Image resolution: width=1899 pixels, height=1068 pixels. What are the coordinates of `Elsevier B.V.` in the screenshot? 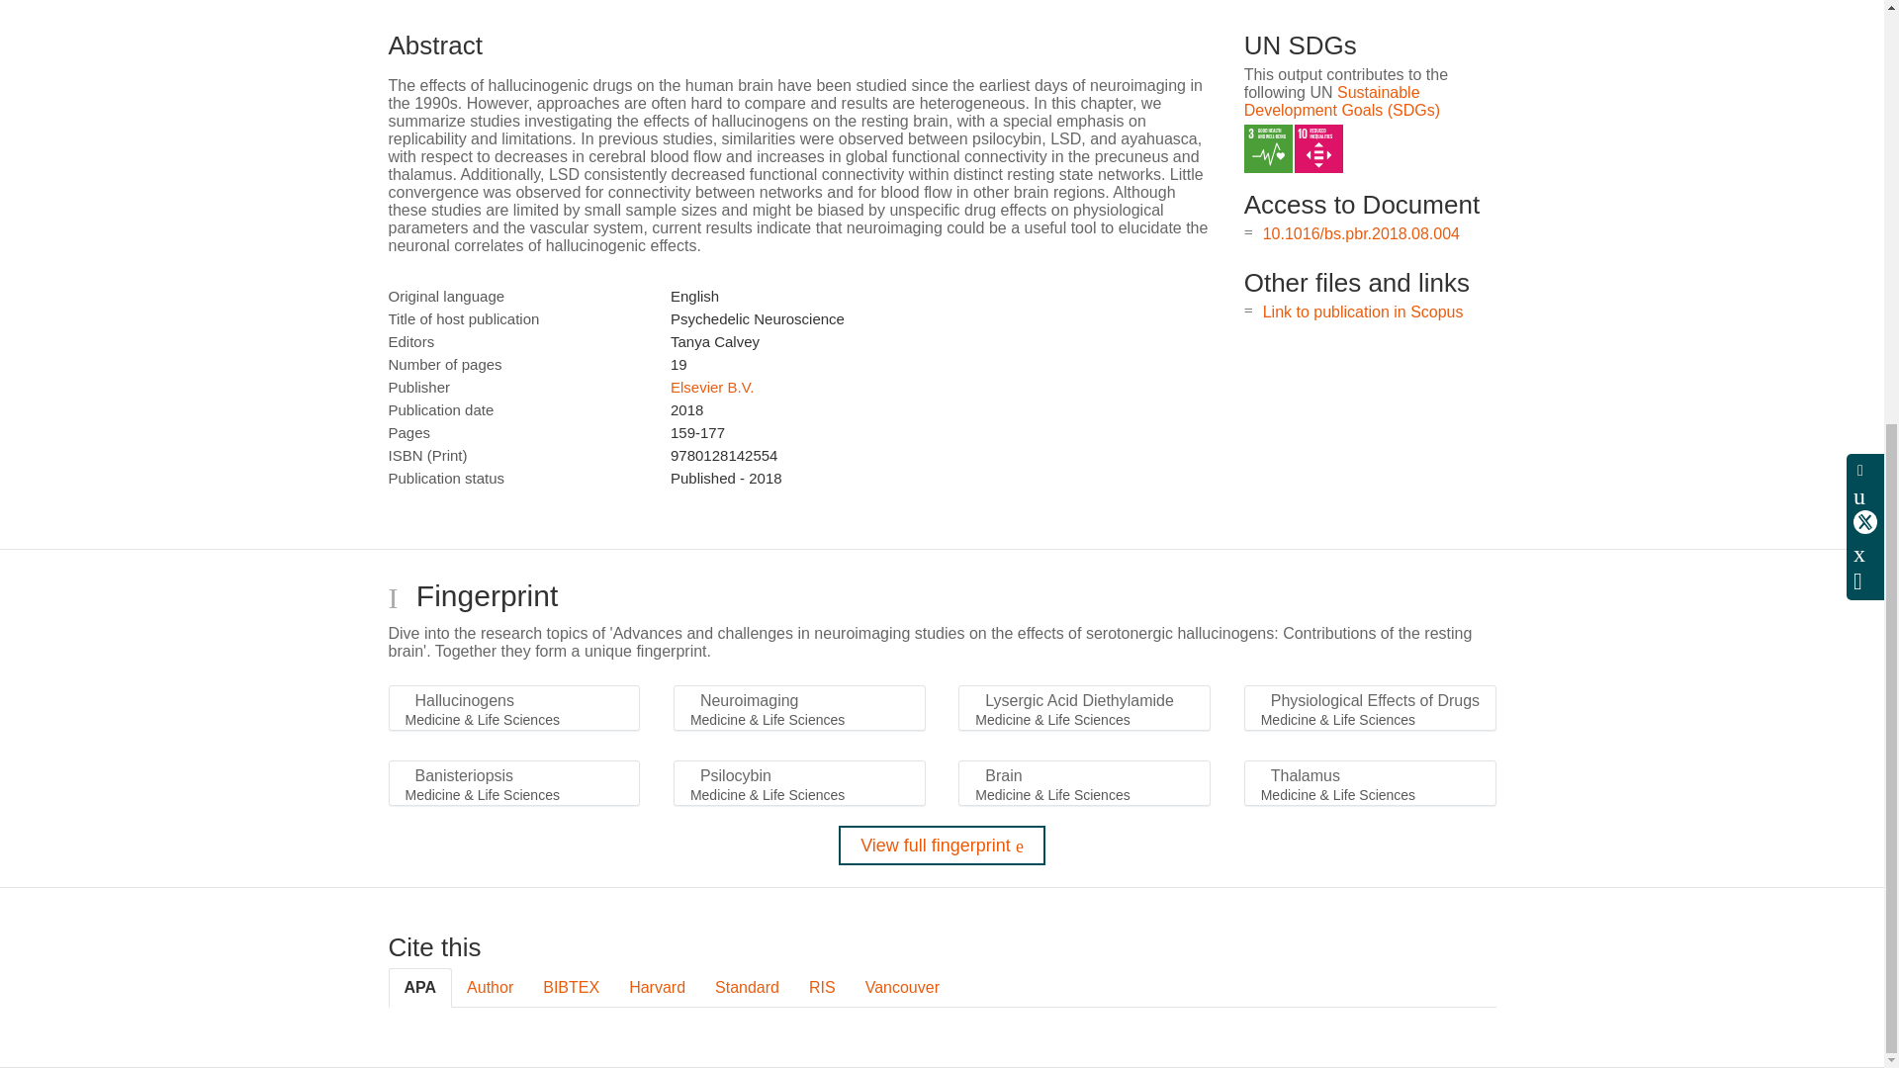 It's located at (712, 387).